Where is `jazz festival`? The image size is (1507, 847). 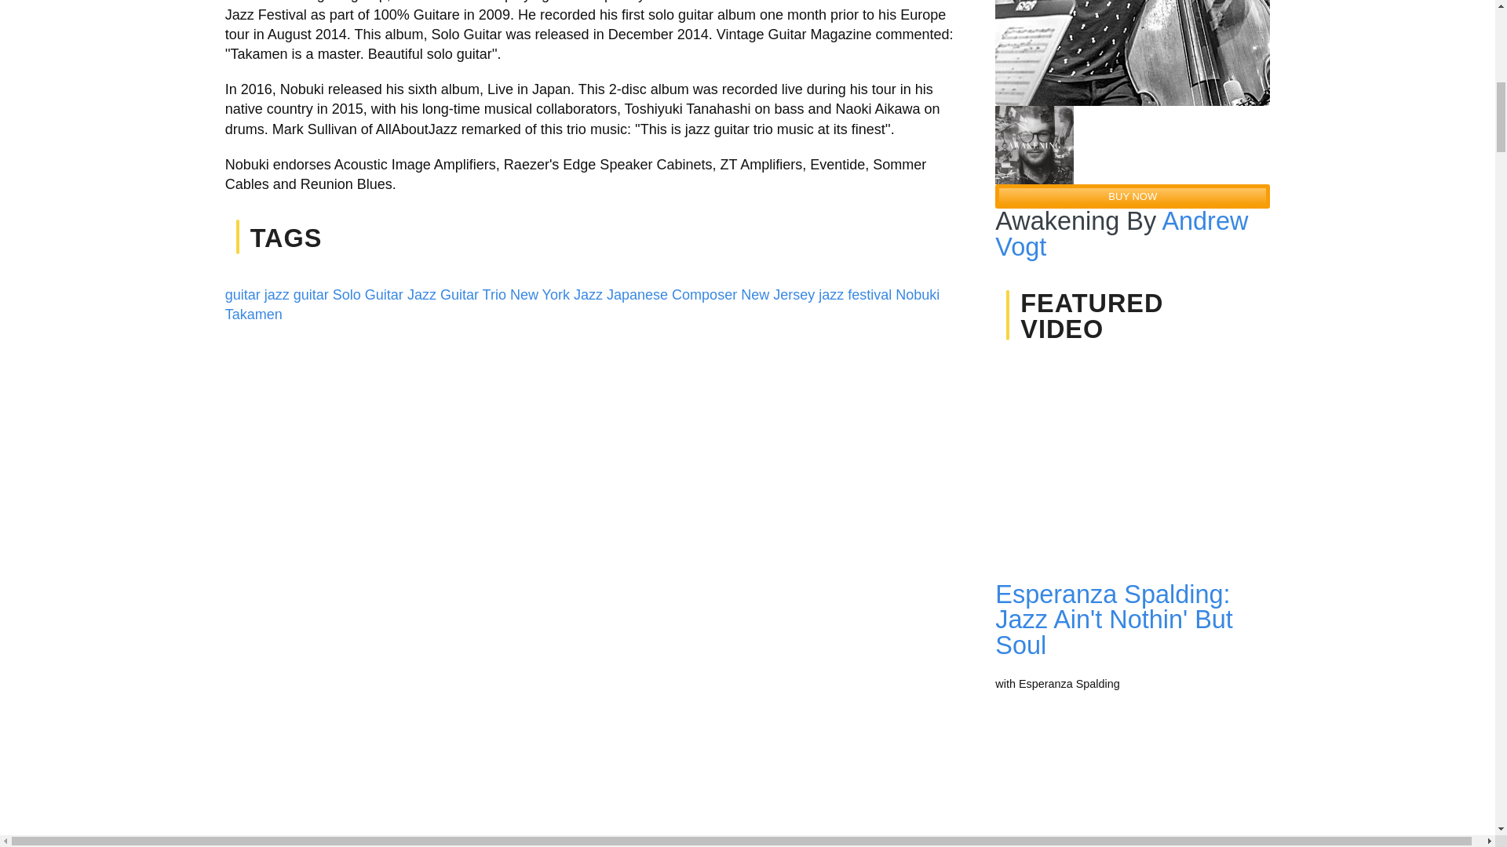
jazz festival is located at coordinates (855, 295).